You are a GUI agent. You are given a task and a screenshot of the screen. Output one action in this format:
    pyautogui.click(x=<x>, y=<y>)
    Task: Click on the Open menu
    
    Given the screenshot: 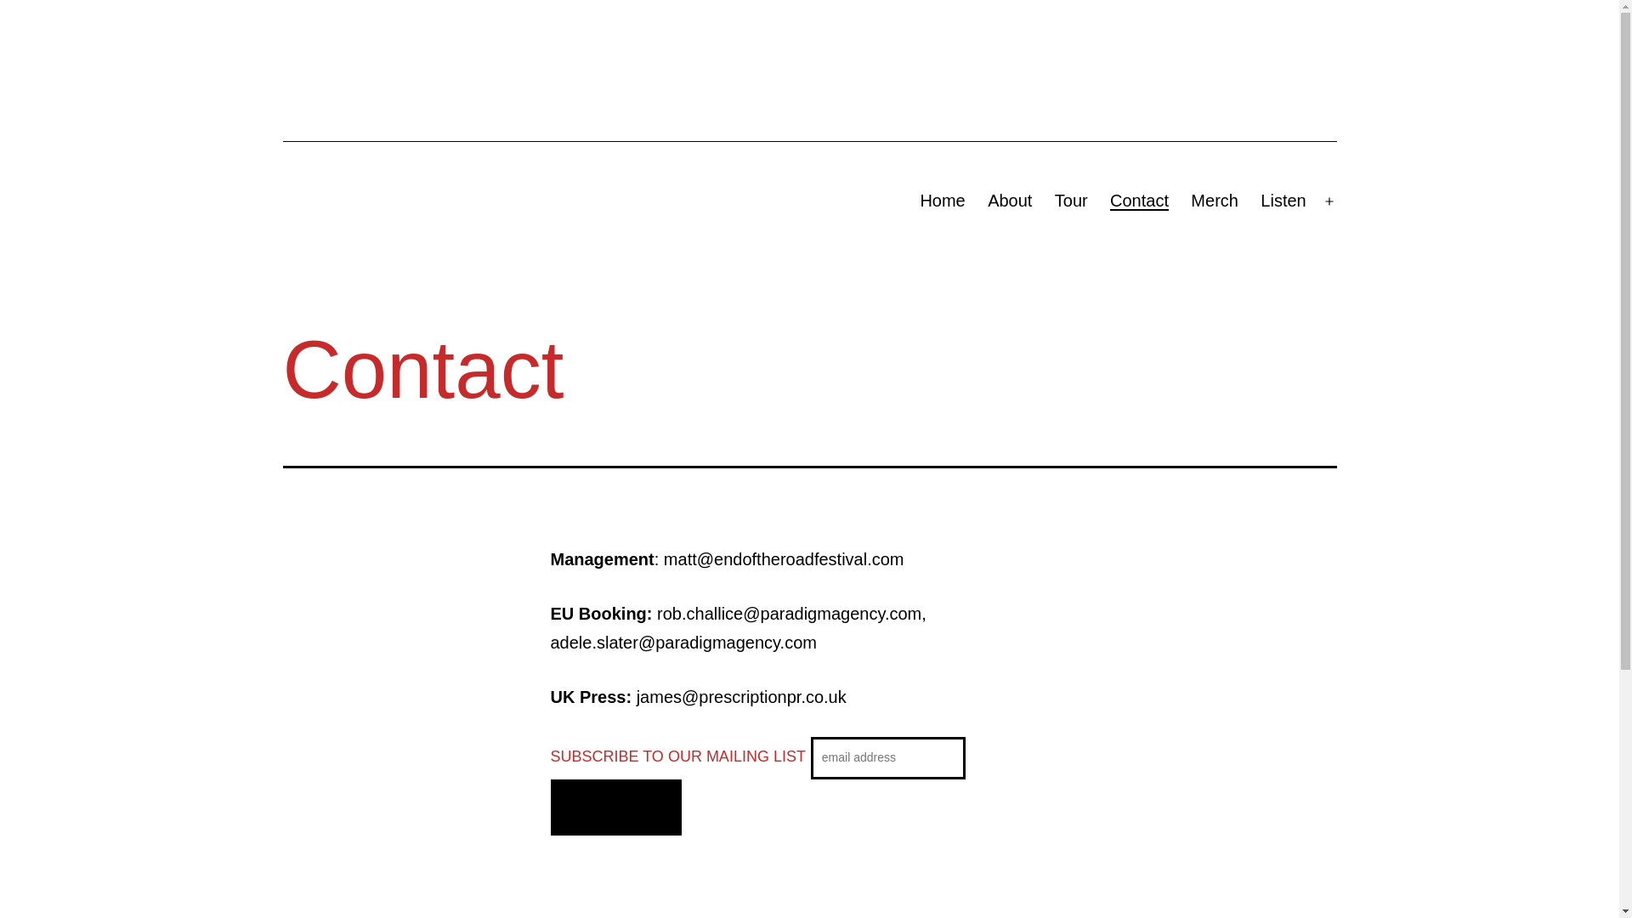 What is the action you would take?
    pyautogui.click(x=1329, y=201)
    